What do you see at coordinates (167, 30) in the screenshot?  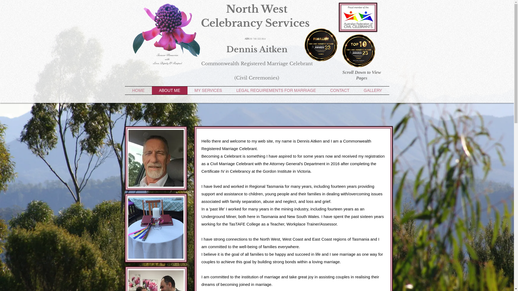 I see `North West Marriage Celebrant 9` at bounding box center [167, 30].